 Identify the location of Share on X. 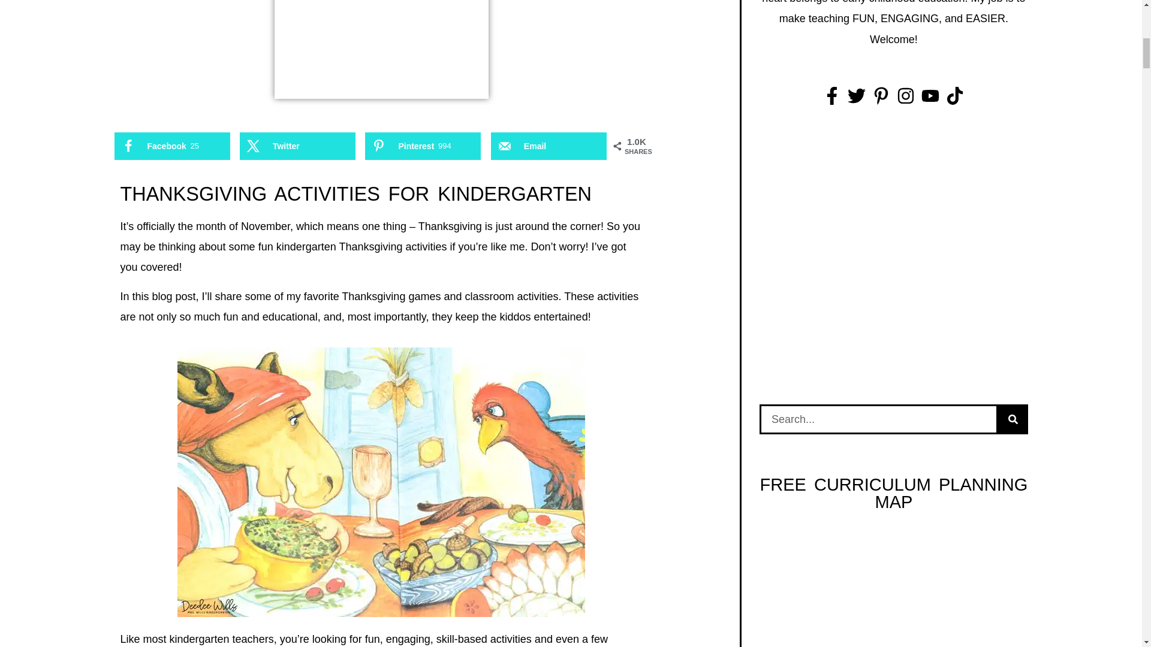
(297, 146).